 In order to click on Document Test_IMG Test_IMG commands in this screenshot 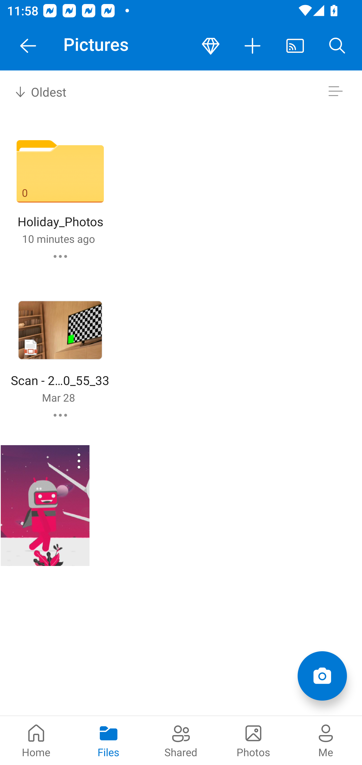, I will do `click(45, 506)`.